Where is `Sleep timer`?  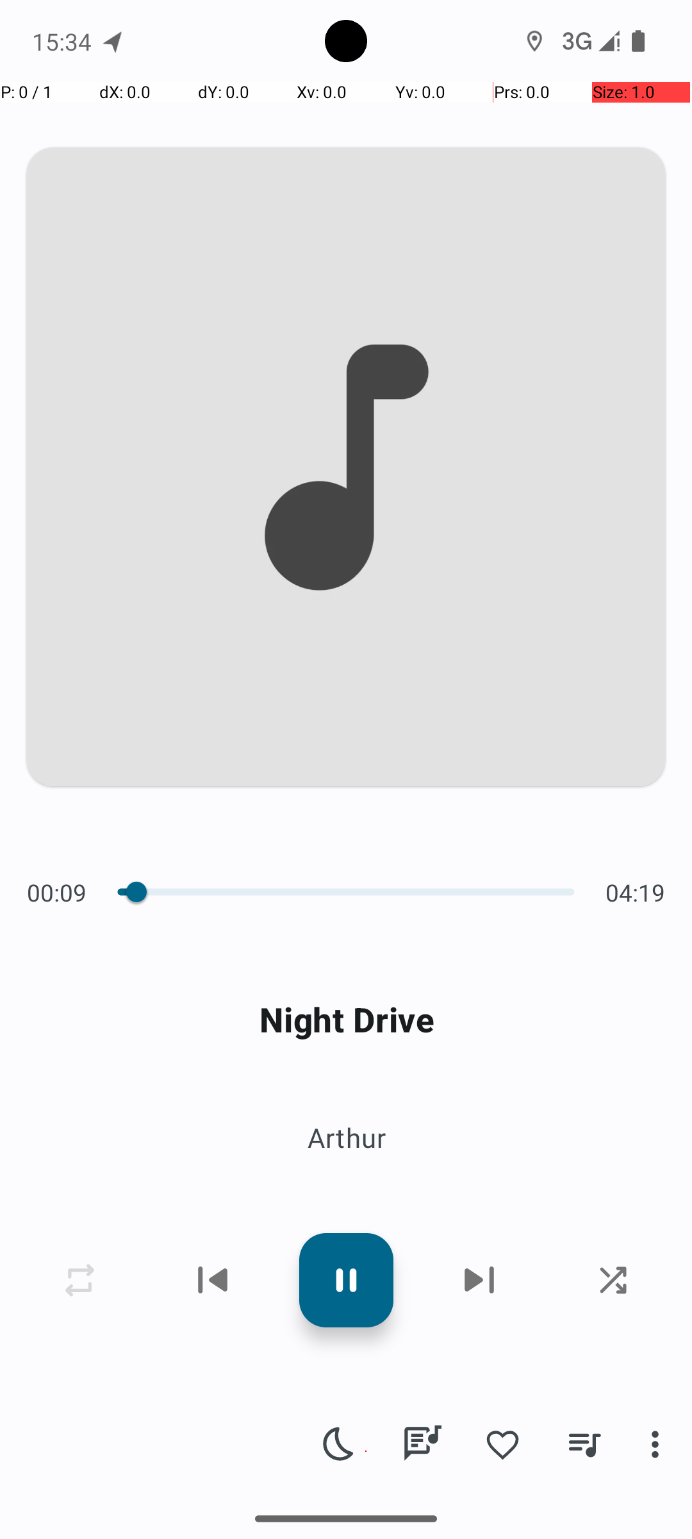
Sleep timer is located at coordinates (340, 1444).